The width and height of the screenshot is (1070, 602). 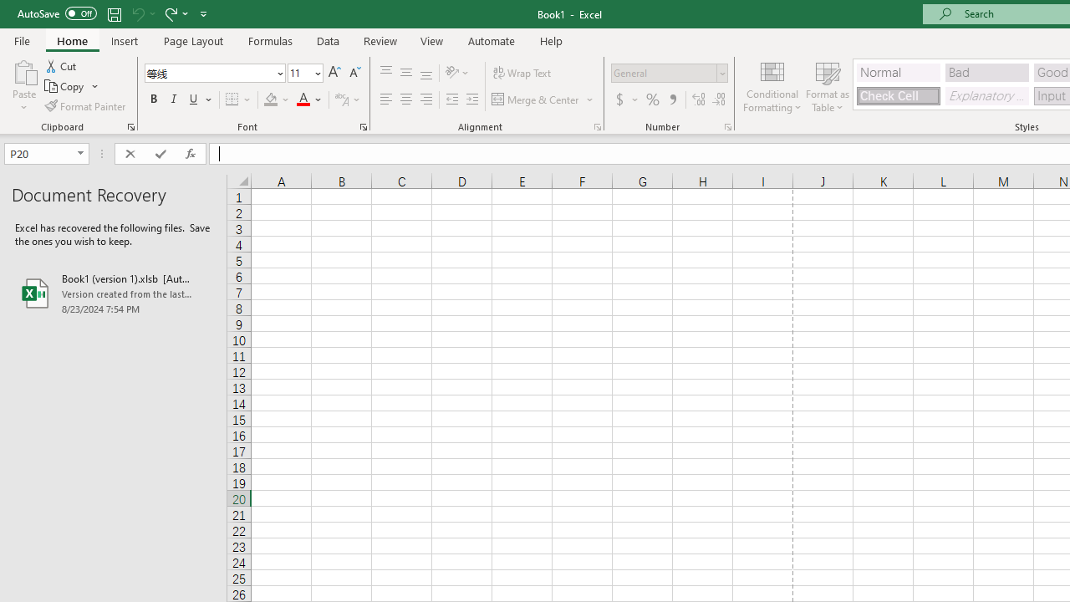 I want to click on Font Size, so click(x=305, y=74).